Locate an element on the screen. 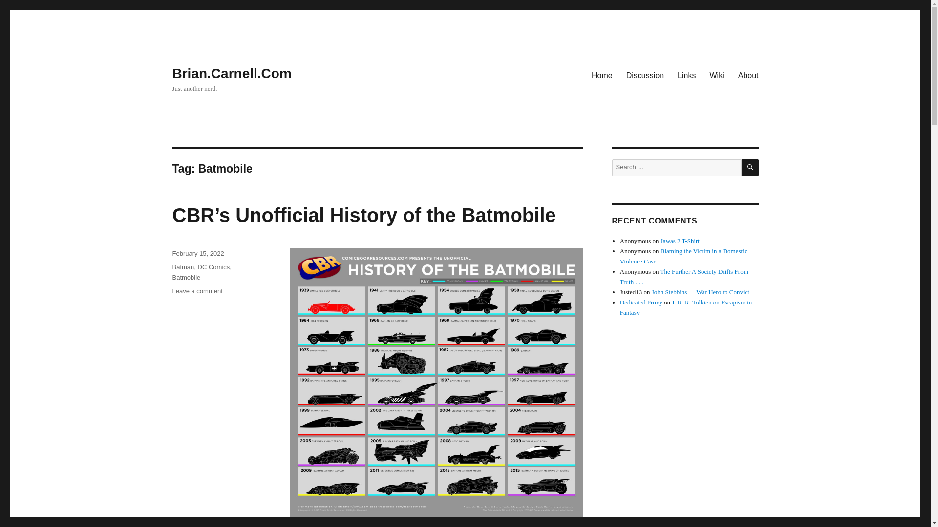  Batman is located at coordinates (183, 267).